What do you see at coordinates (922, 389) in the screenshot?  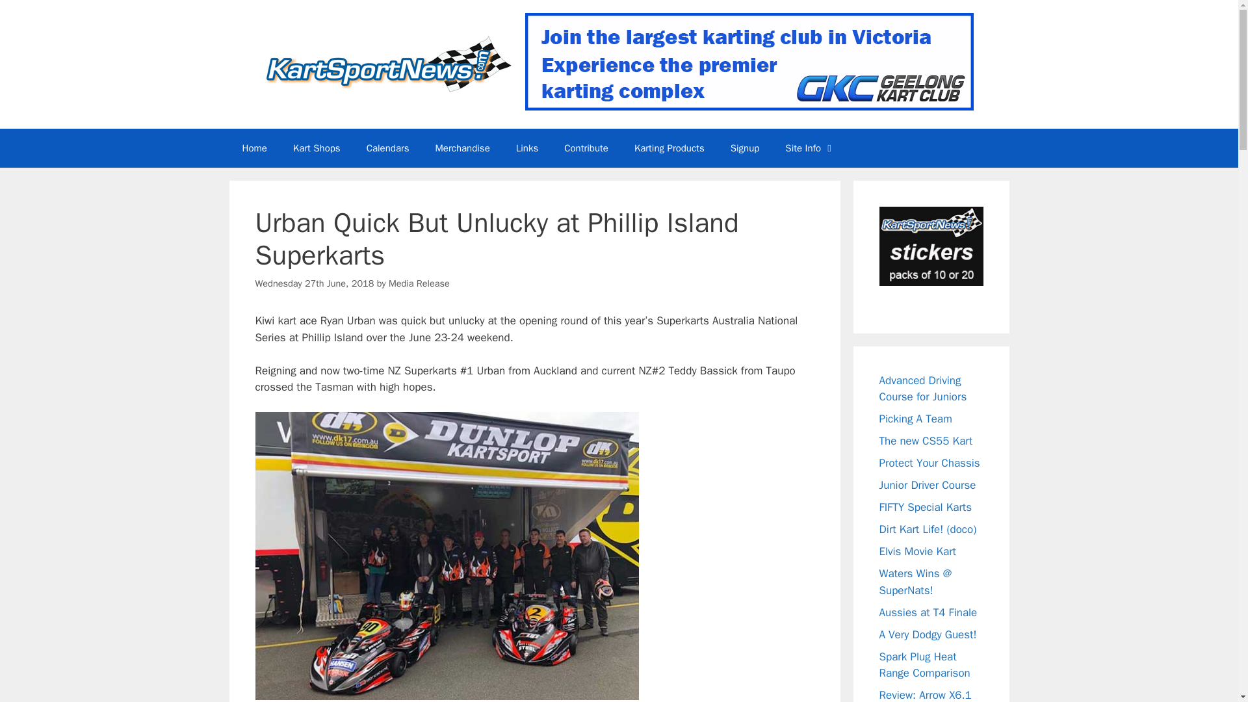 I see `Advanced Driving Course for Juniors` at bounding box center [922, 389].